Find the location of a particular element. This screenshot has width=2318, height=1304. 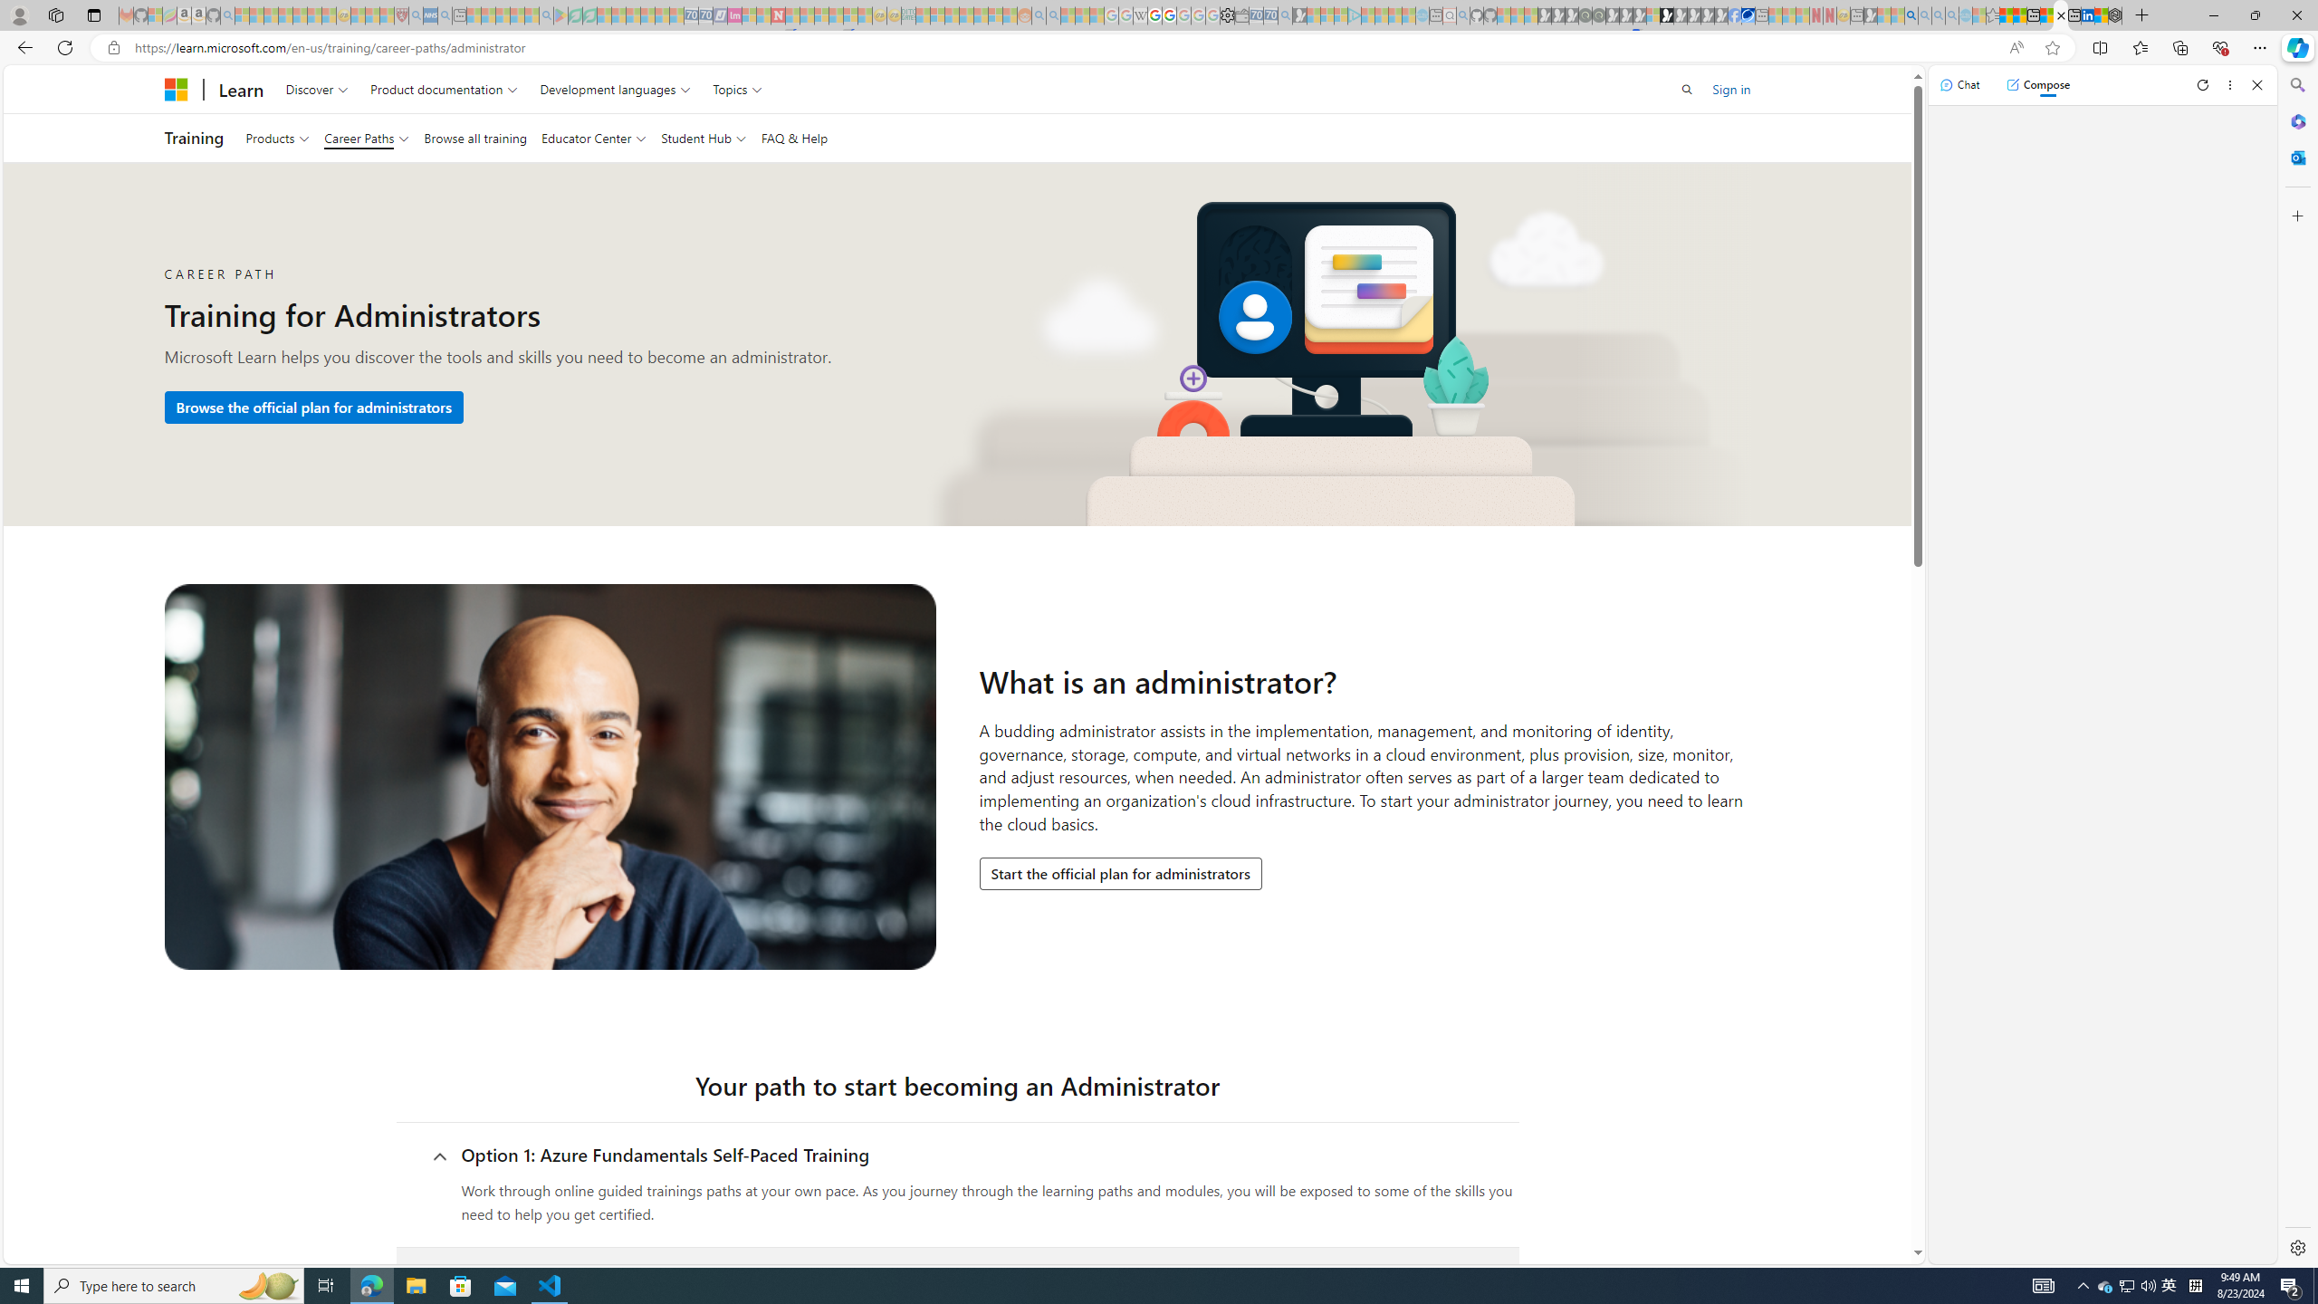

Browse the official plan for administrators is located at coordinates (313, 407).